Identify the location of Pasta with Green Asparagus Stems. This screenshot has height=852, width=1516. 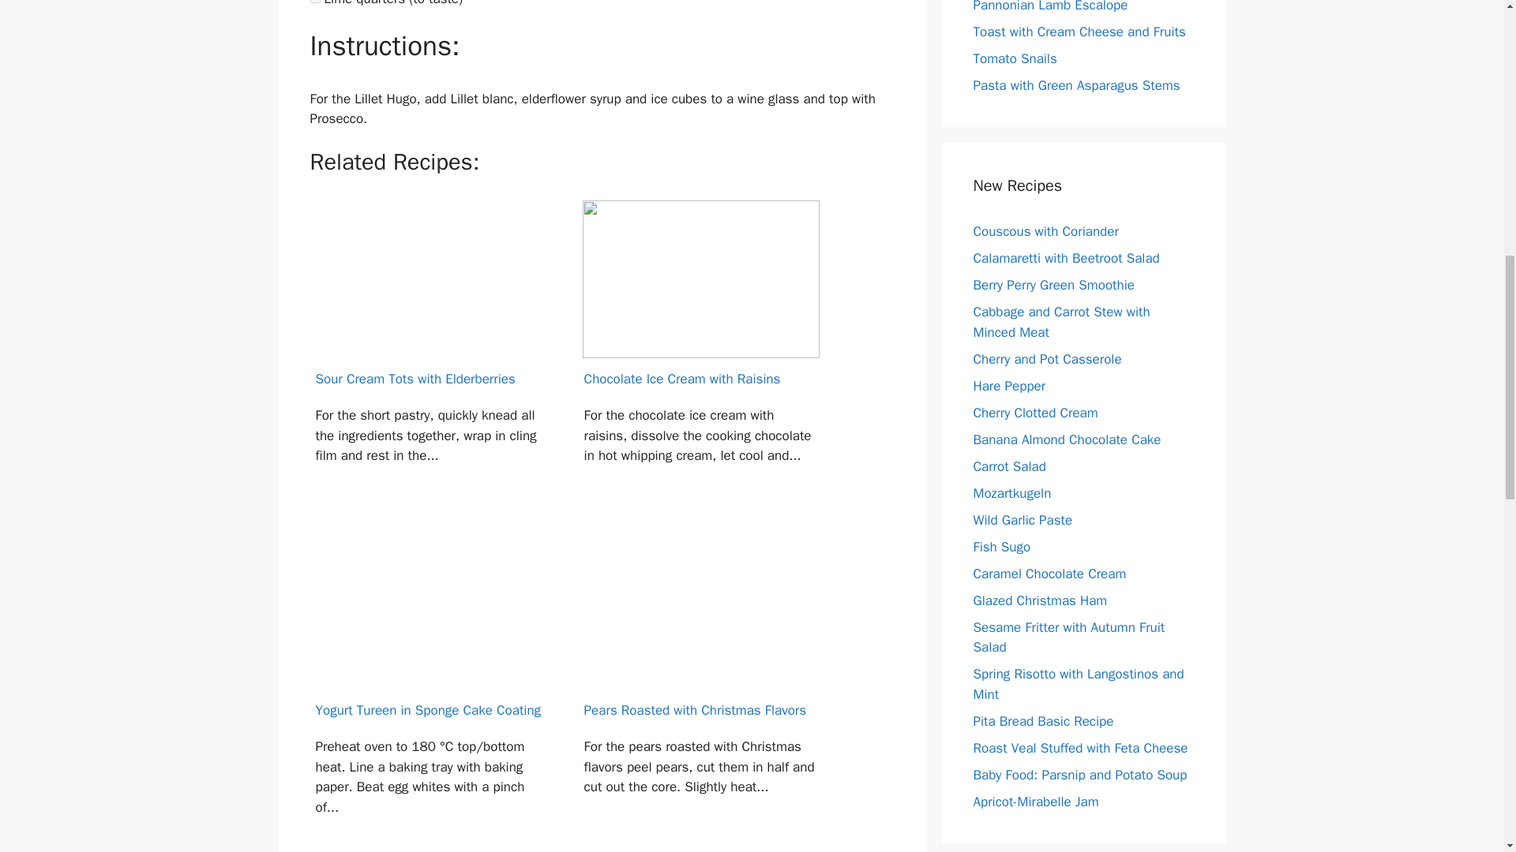
(1075, 85).